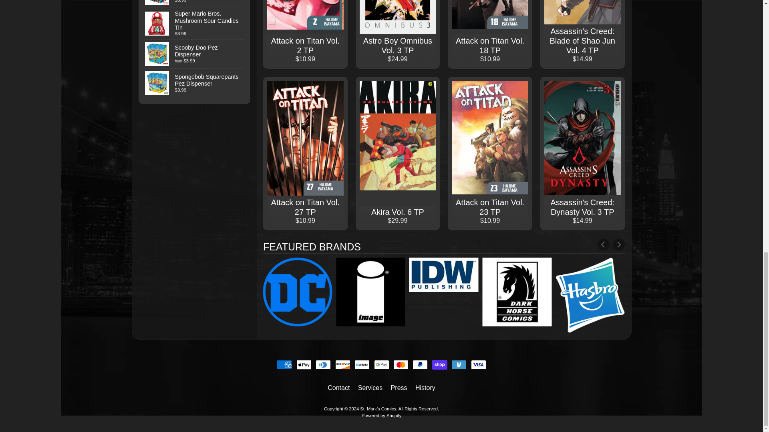  What do you see at coordinates (401, 365) in the screenshot?
I see `Mastercard` at bounding box center [401, 365].